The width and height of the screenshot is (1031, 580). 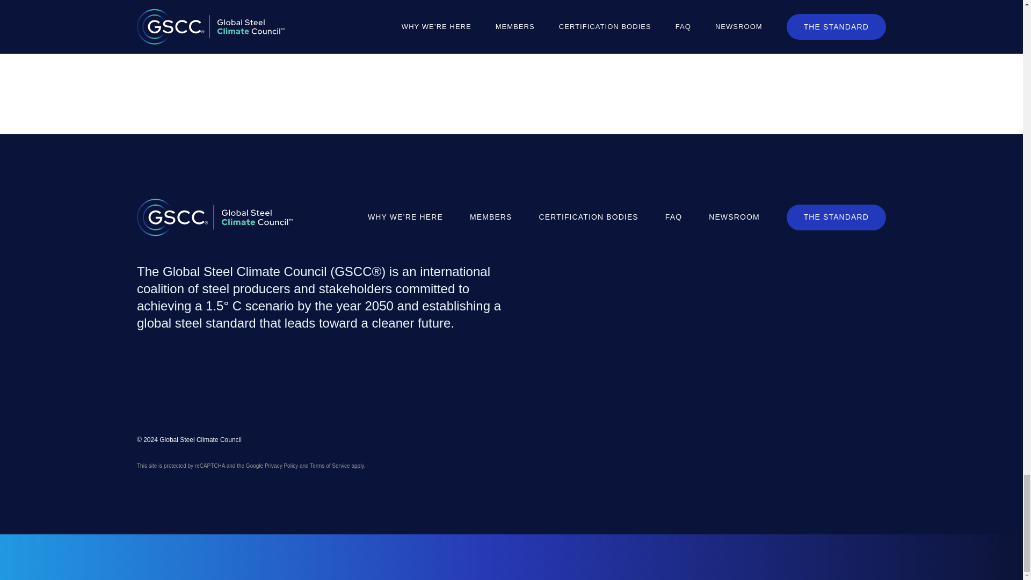 What do you see at coordinates (330, 465) in the screenshot?
I see `Terms of Service` at bounding box center [330, 465].